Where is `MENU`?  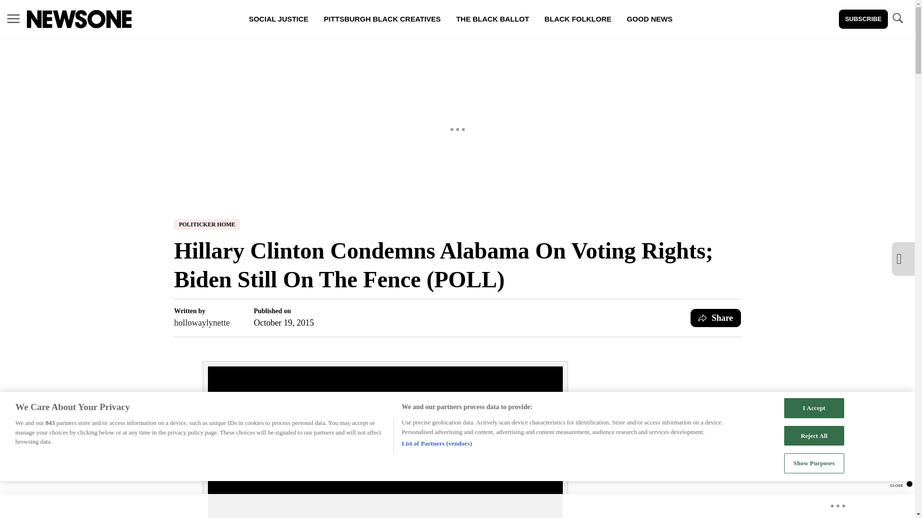
MENU is located at coordinates (13, 18).